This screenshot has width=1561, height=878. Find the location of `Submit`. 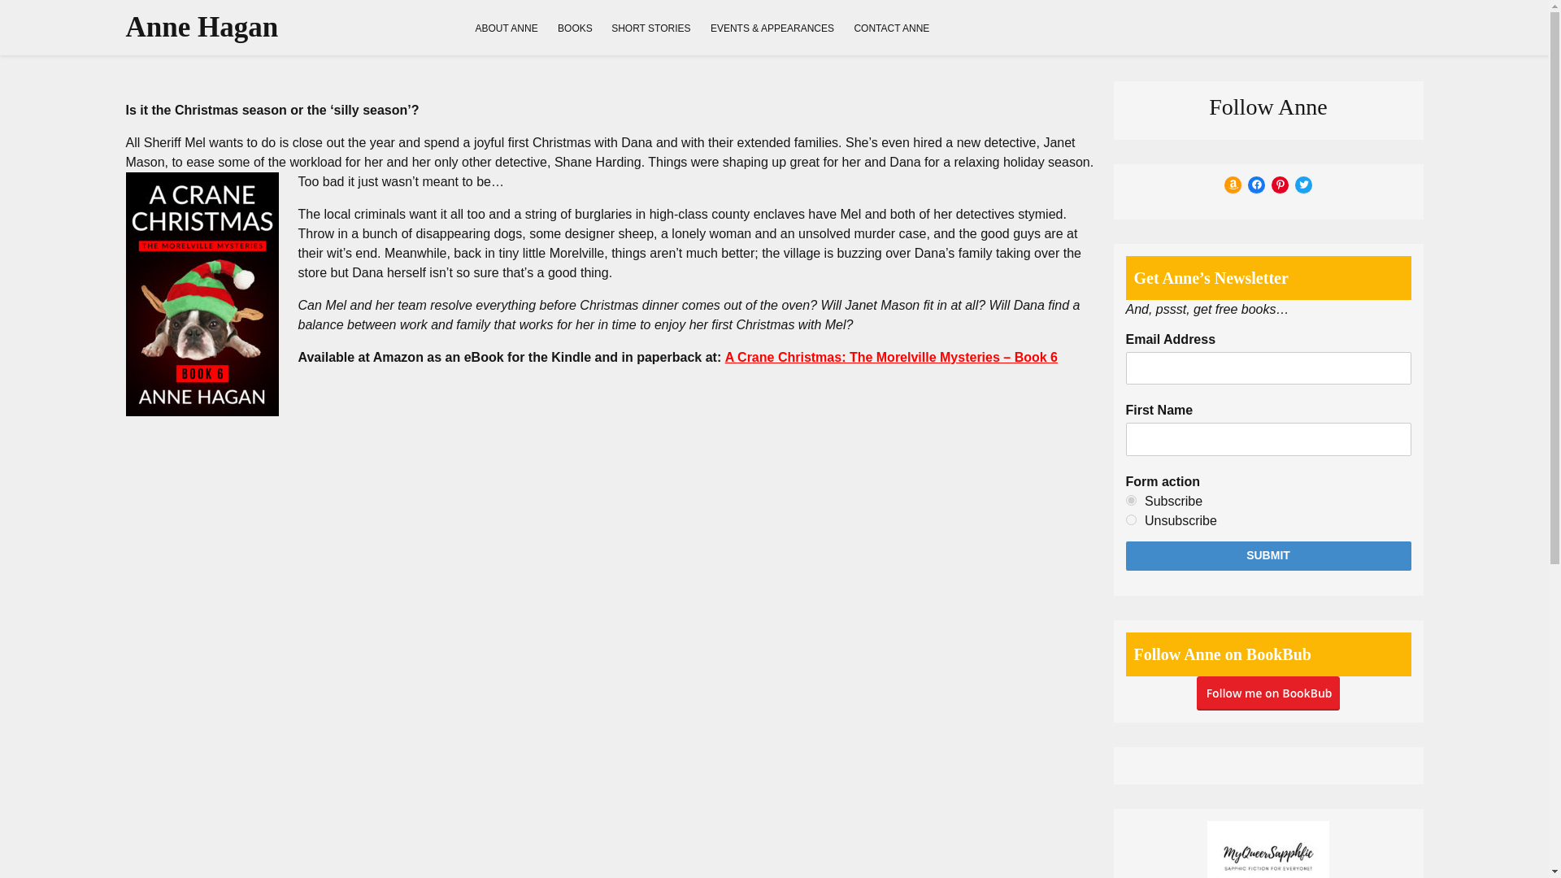

Submit is located at coordinates (1268, 556).